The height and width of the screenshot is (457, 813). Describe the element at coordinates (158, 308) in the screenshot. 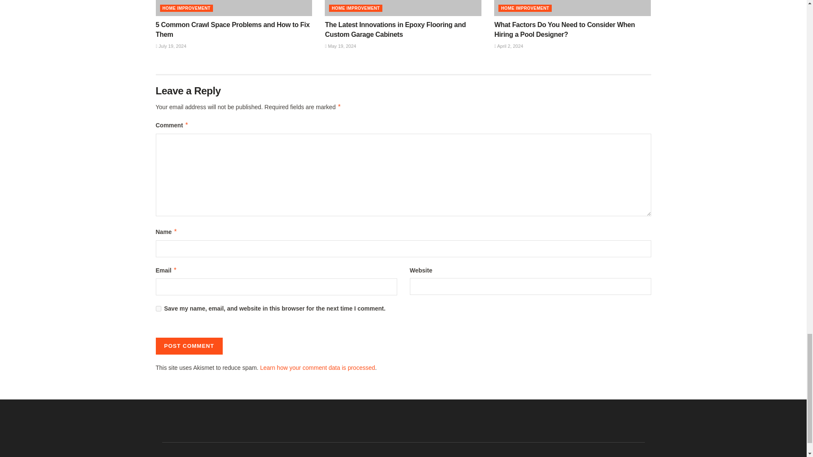

I see `yes` at that location.